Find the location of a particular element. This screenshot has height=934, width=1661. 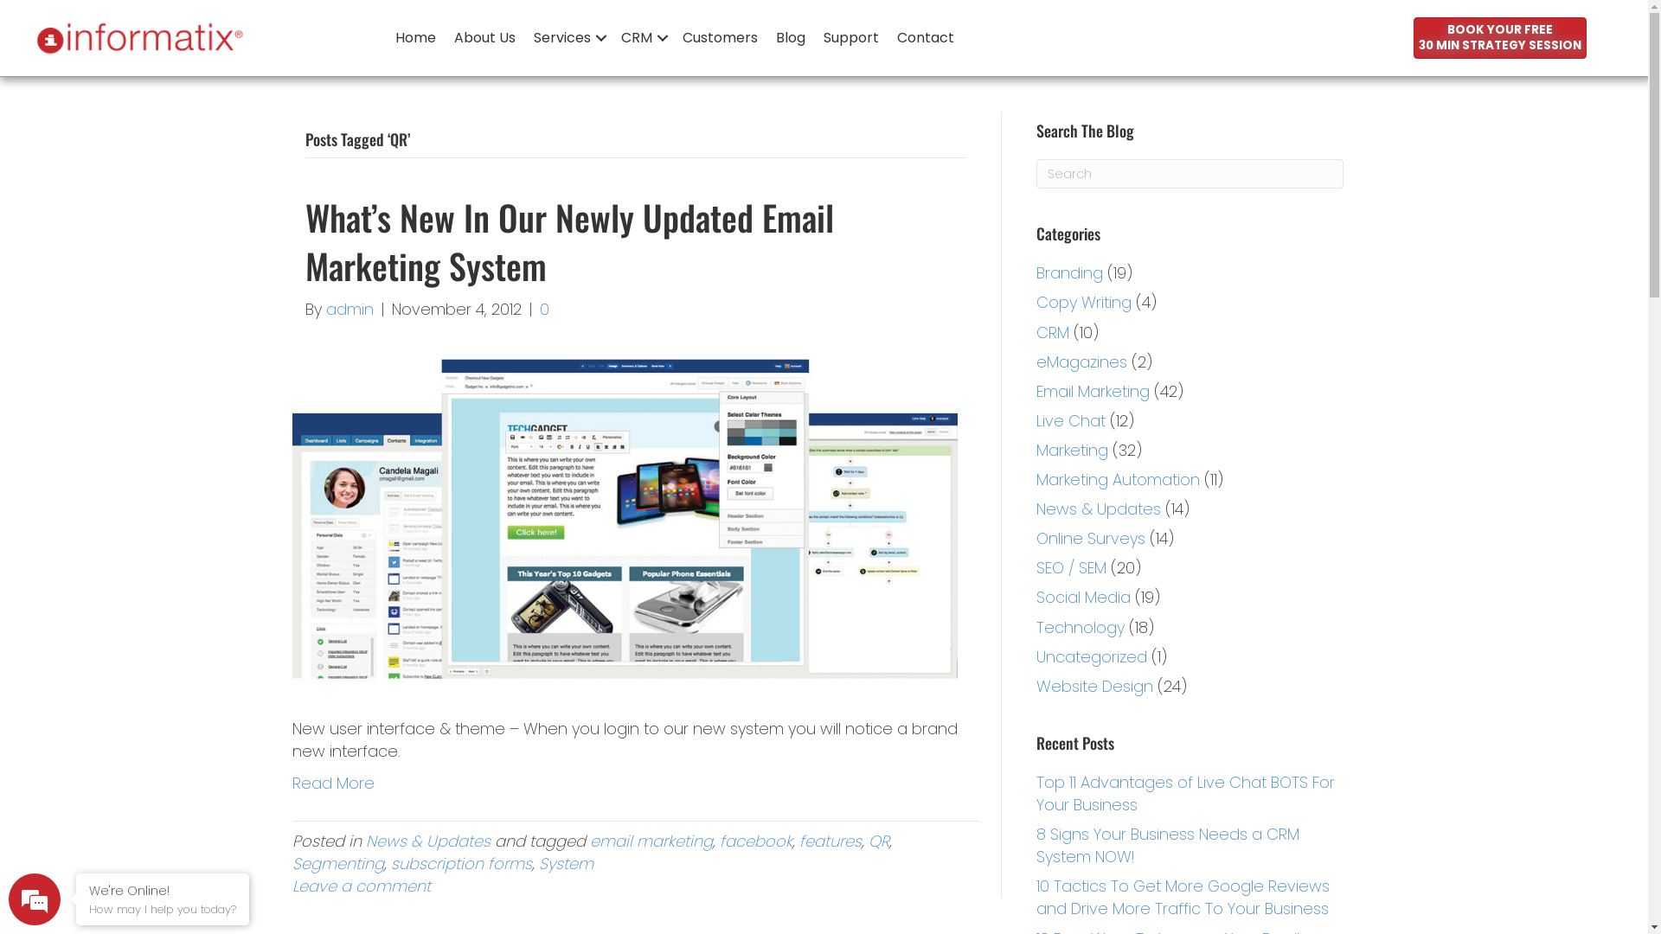

Marketing Automation is located at coordinates (1118, 479).